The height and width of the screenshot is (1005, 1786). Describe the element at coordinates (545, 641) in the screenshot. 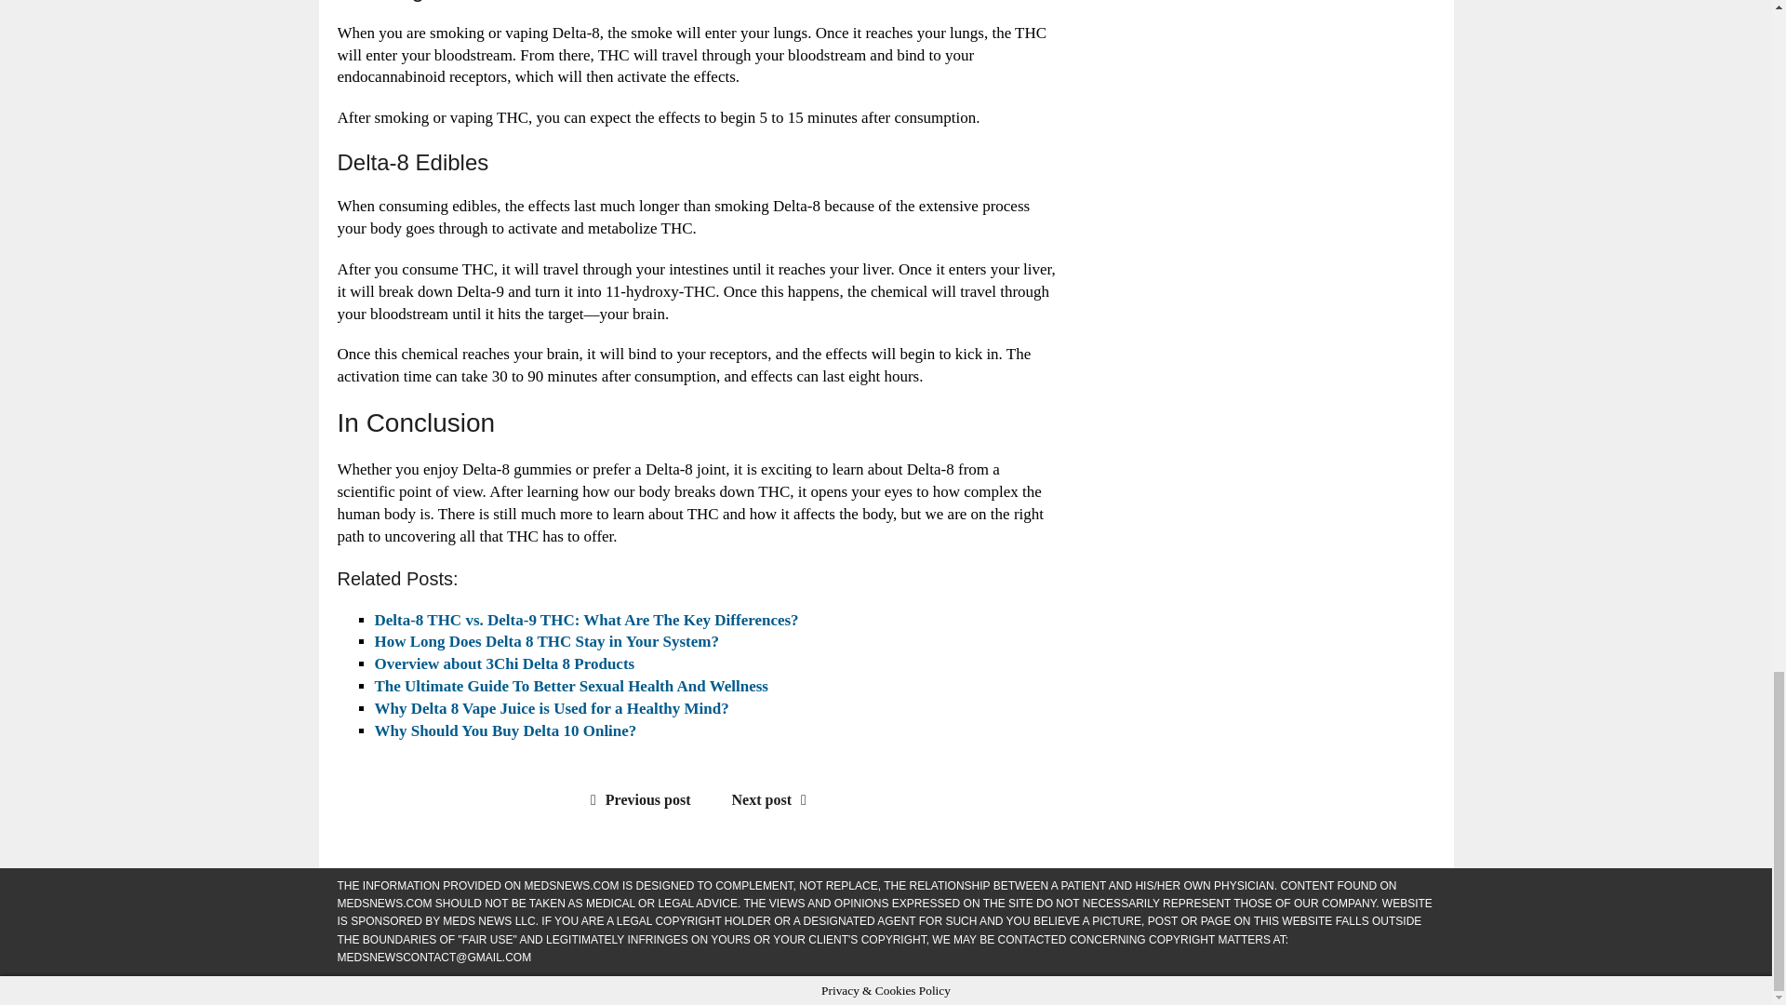

I see `How Long Does Delta 8 THC Stay in Your System?` at that location.